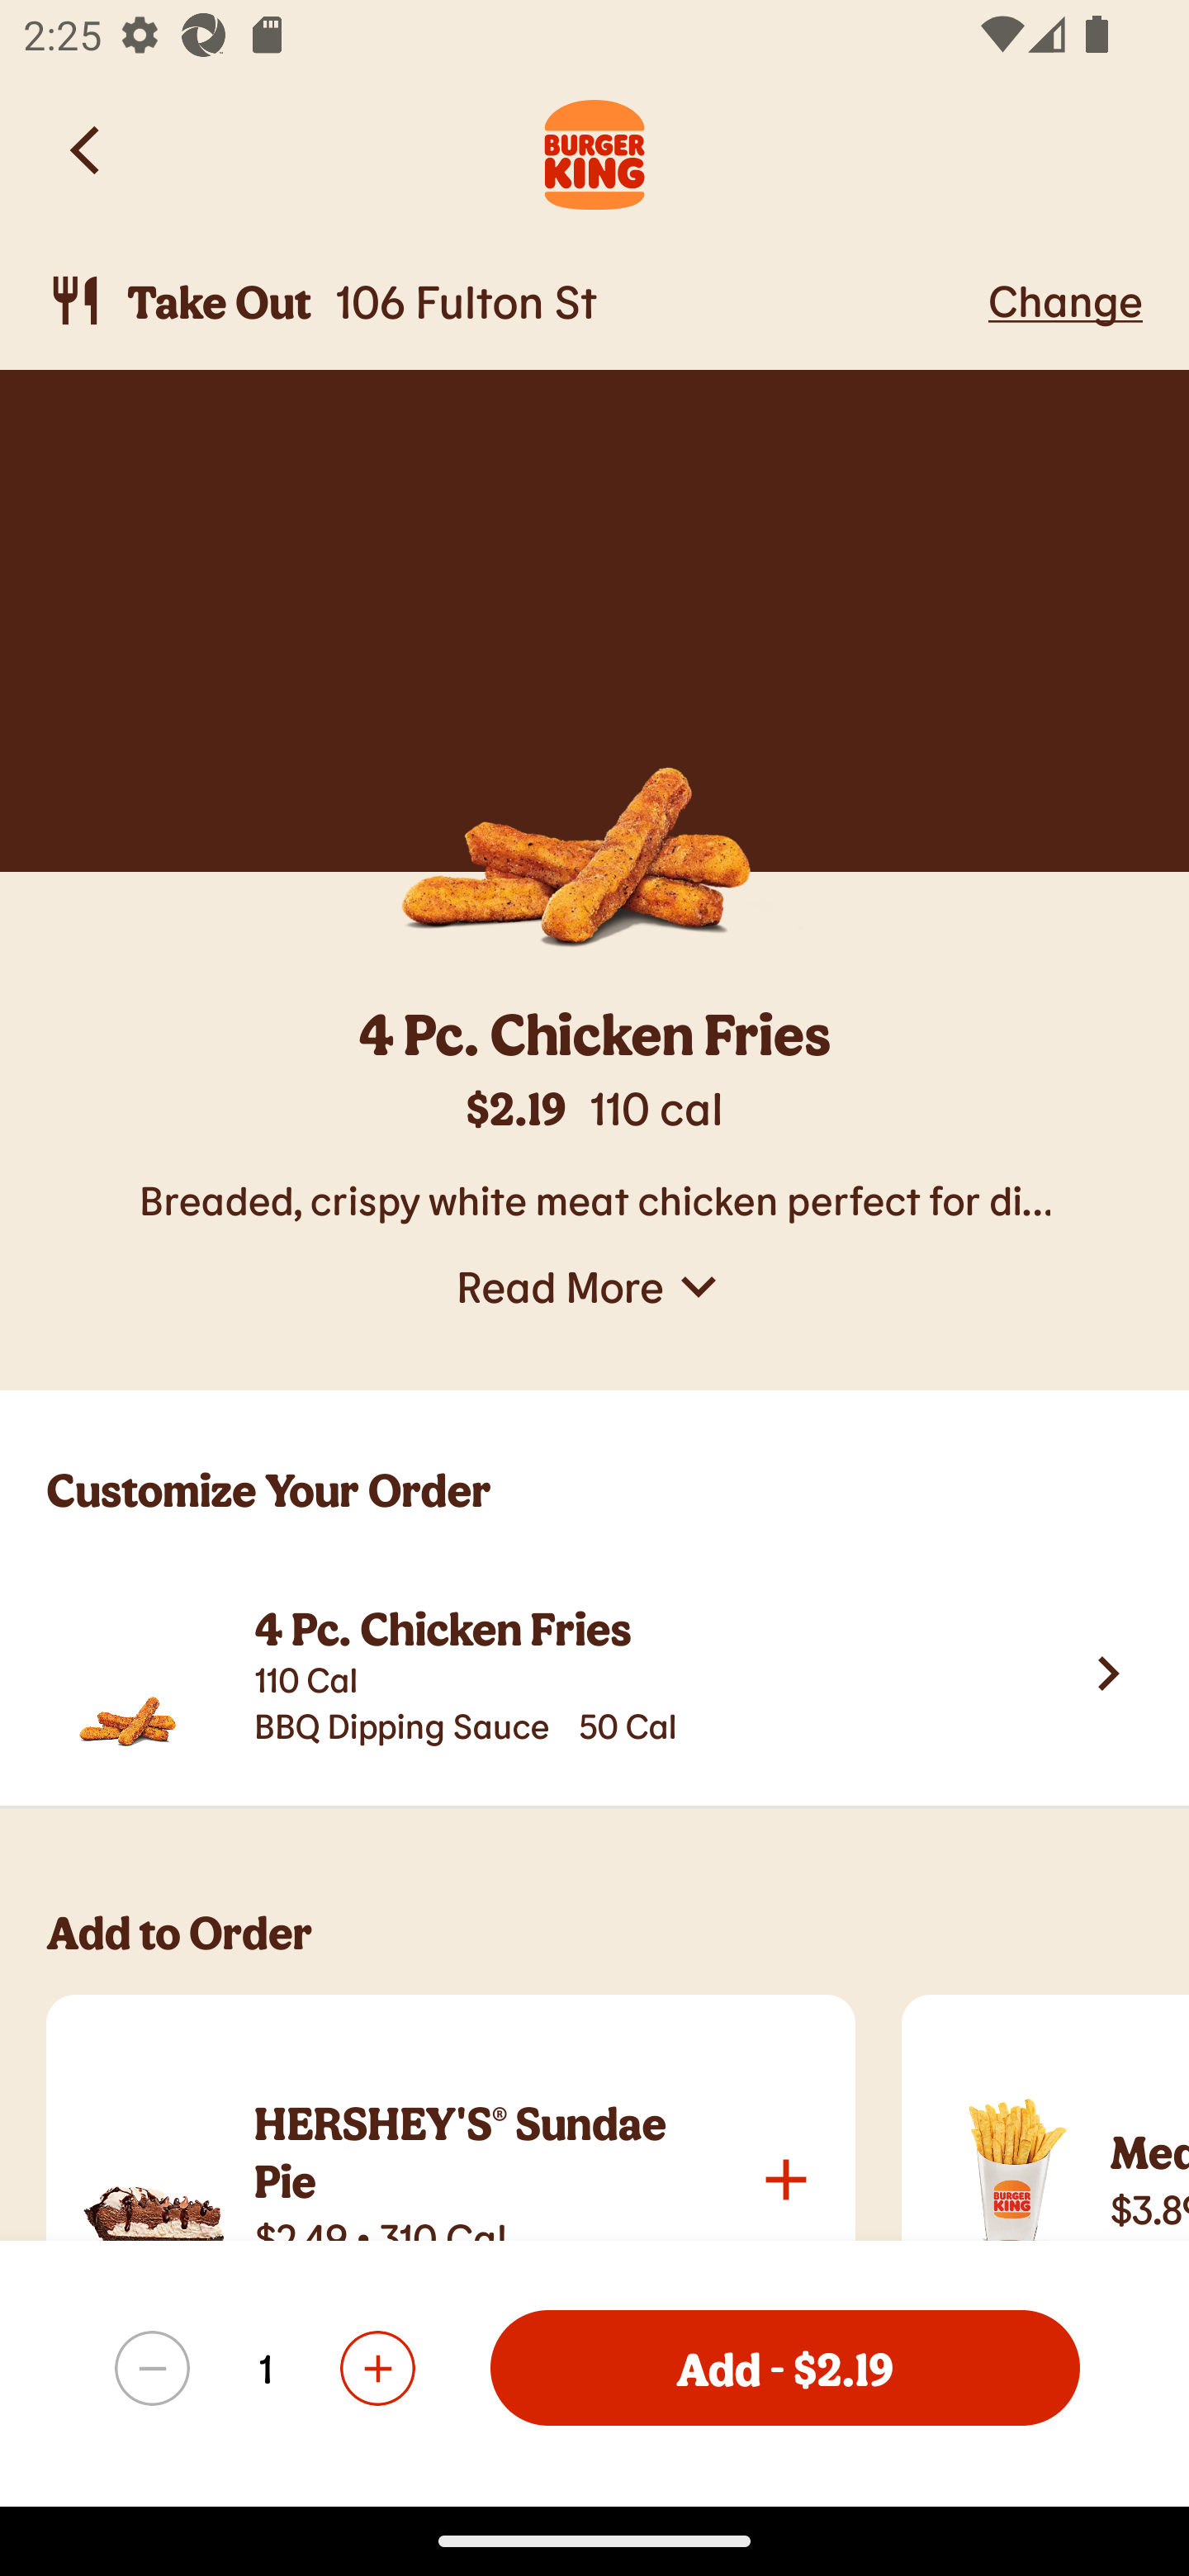 Image resolution: width=1189 pixels, height=2576 pixels. Describe the element at coordinates (618, 1947) in the screenshot. I see `Add to Order` at that location.